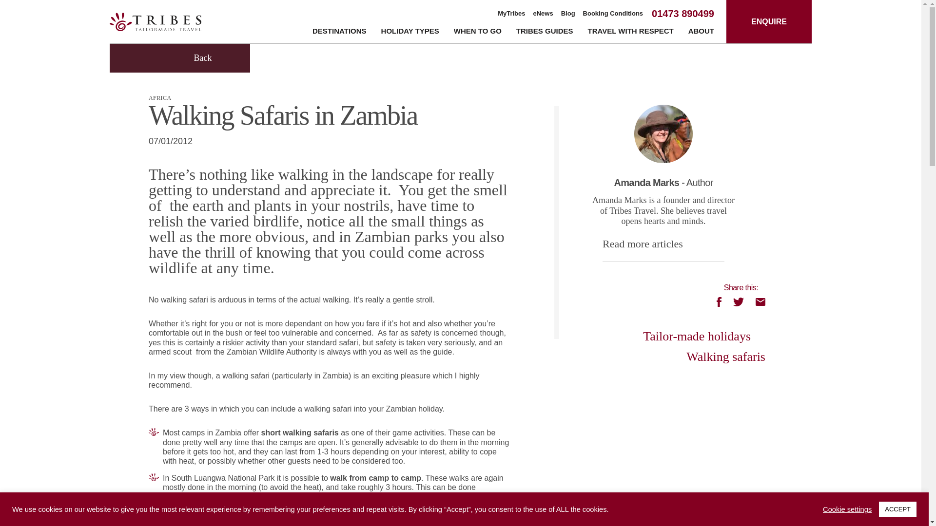  What do you see at coordinates (543, 14) in the screenshot?
I see `eNews` at bounding box center [543, 14].